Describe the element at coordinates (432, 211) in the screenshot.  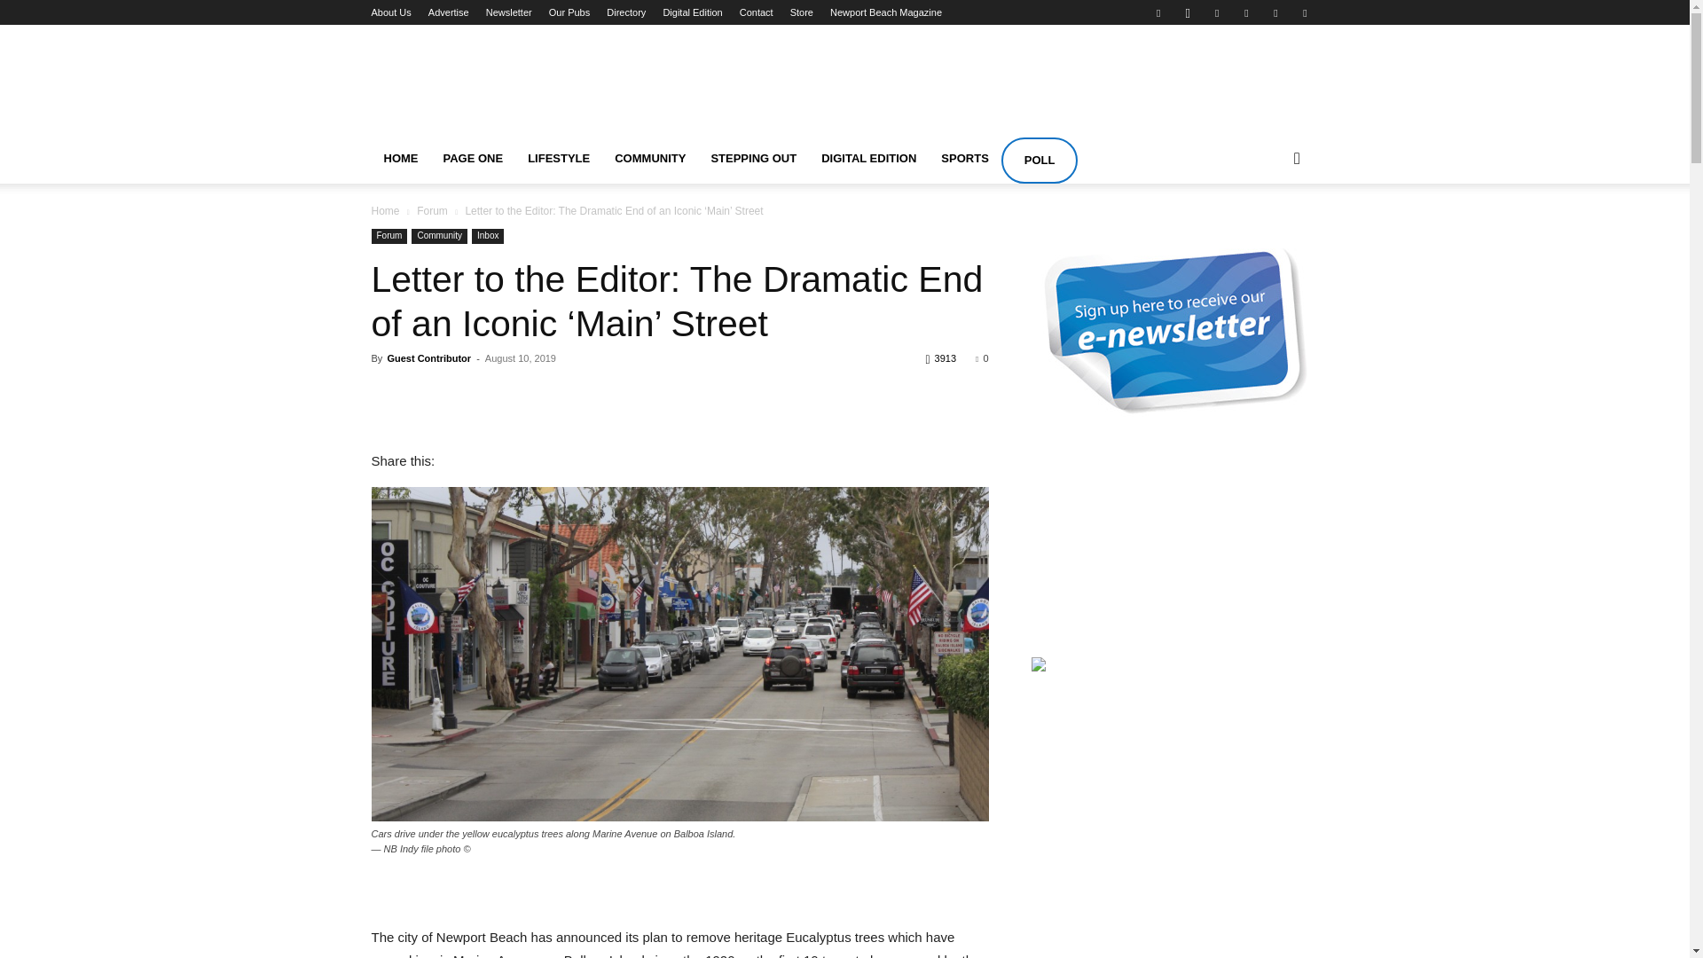
I see `View all posts in Forum` at that location.